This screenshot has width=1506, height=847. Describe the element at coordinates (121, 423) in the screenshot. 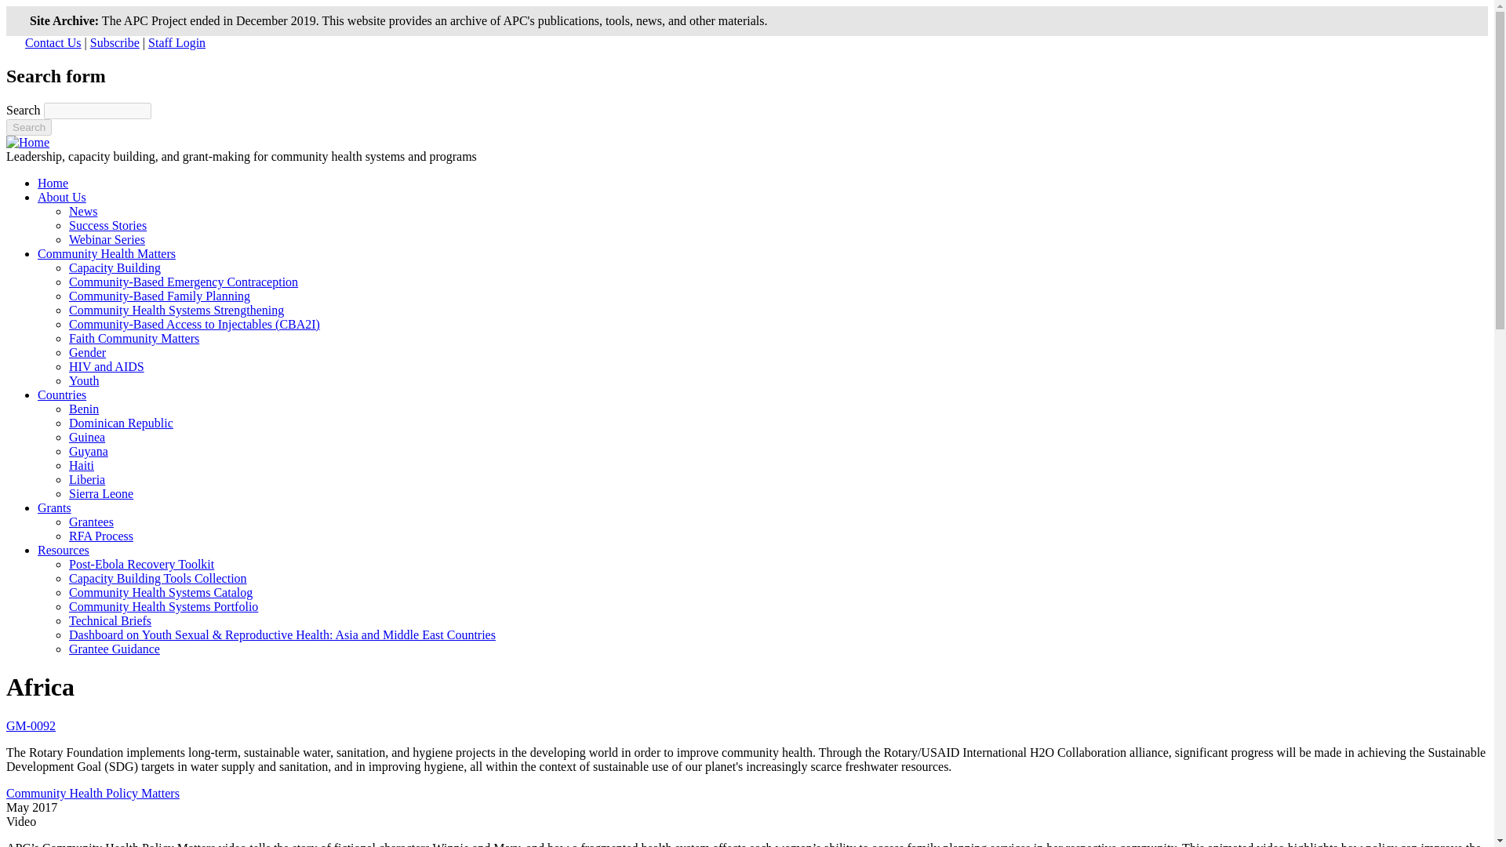

I see `Dominican Republic` at that location.